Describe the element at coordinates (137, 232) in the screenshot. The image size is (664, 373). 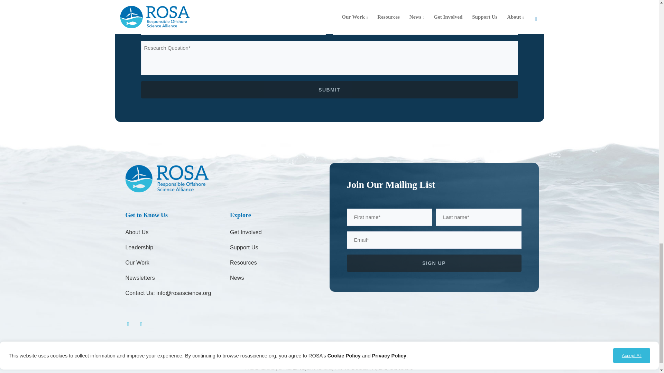
I see `About Us` at that location.